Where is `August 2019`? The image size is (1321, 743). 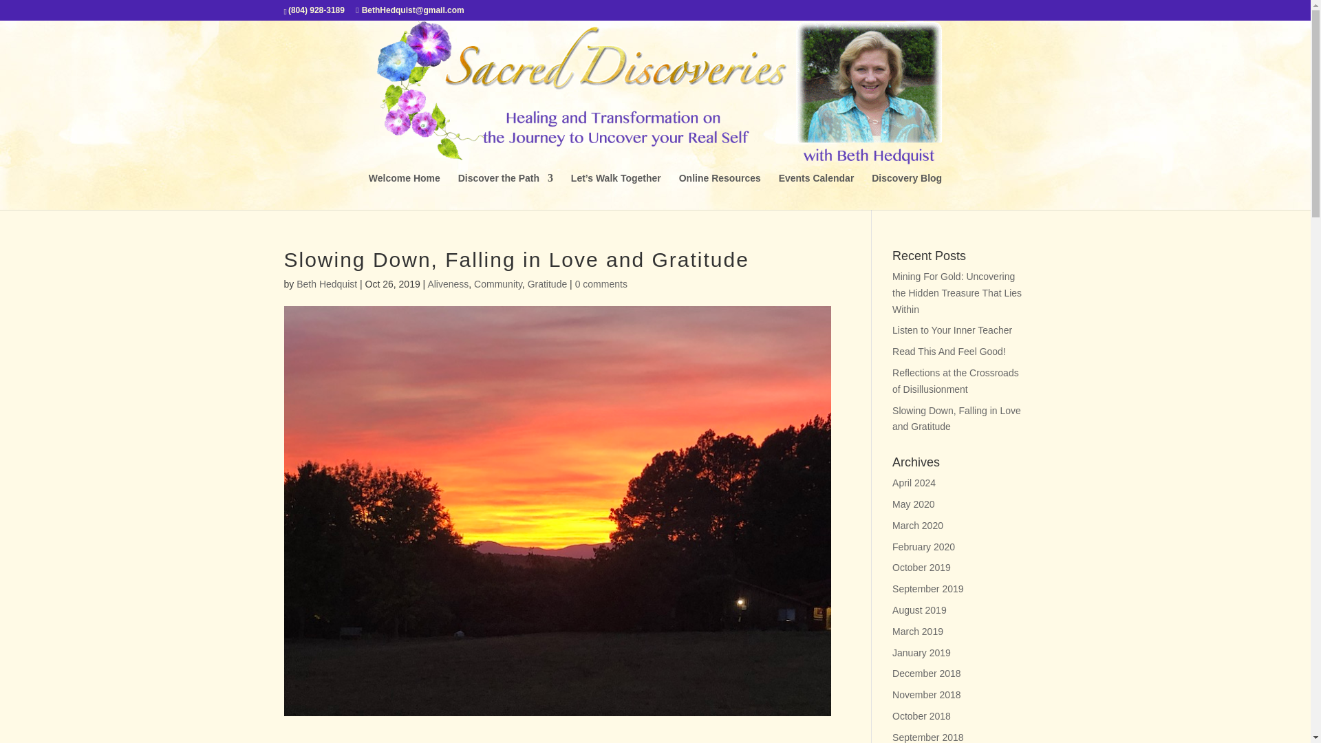
August 2019 is located at coordinates (919, 610).